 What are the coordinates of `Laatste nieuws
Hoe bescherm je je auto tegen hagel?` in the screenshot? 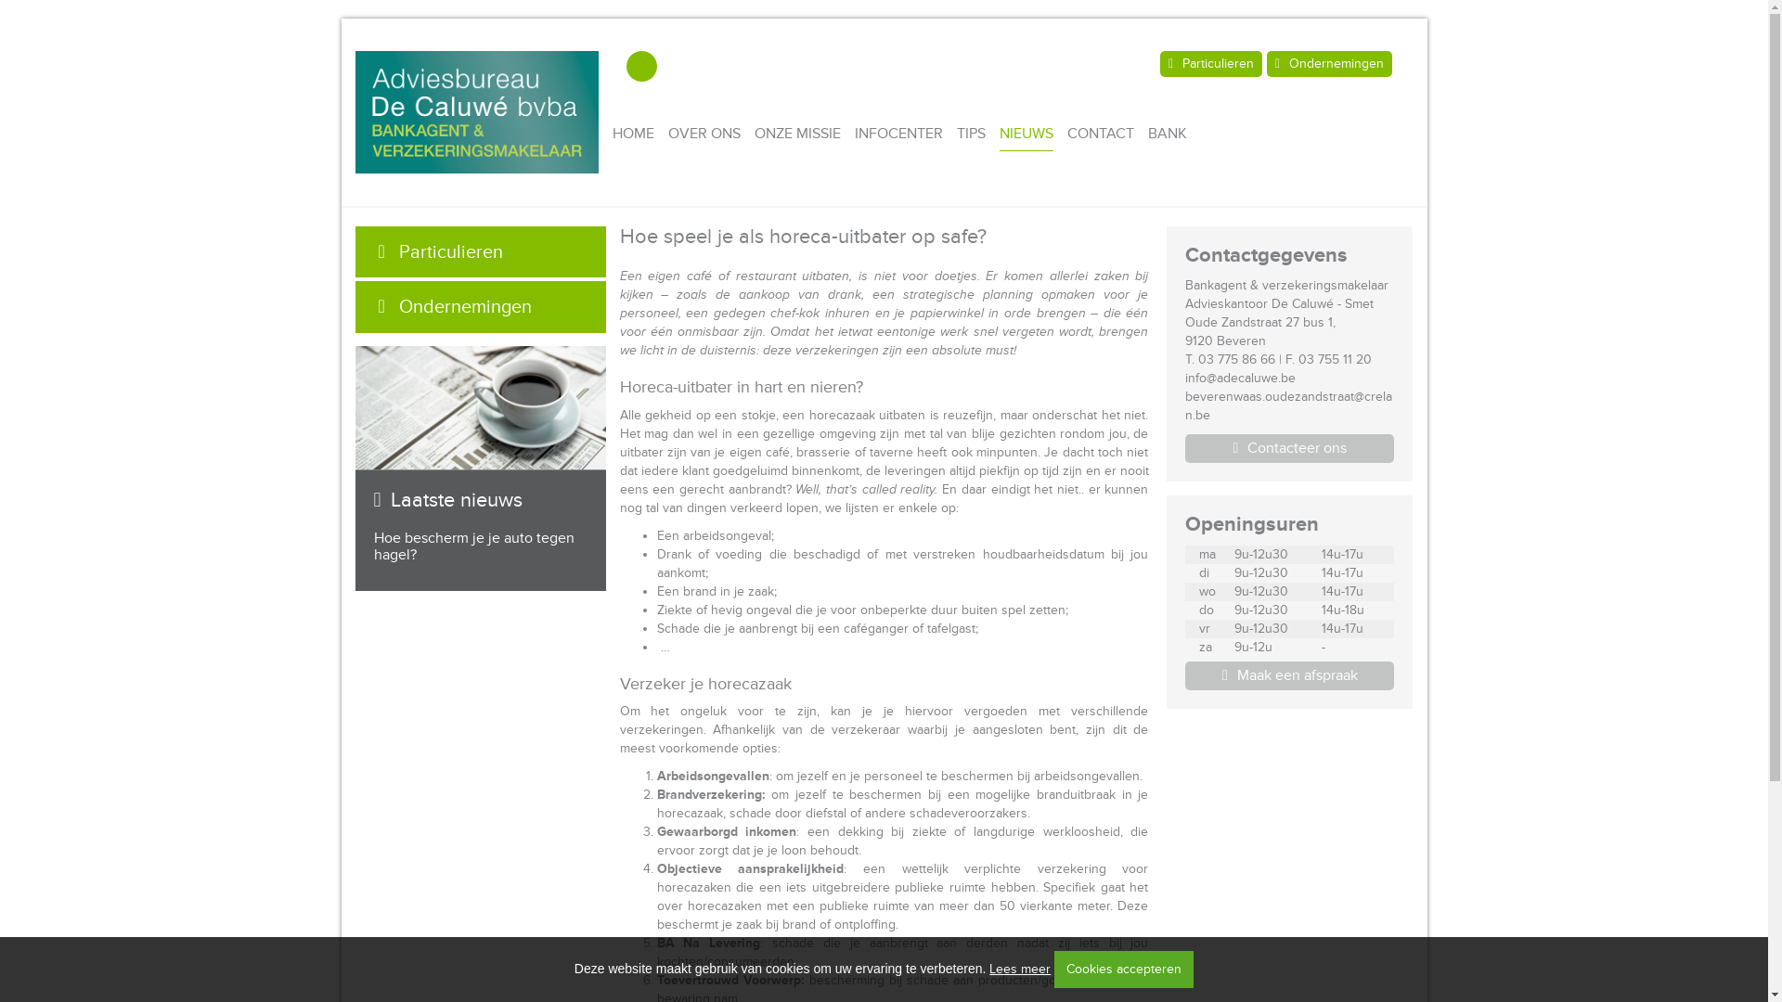 It's located at (480, 495).